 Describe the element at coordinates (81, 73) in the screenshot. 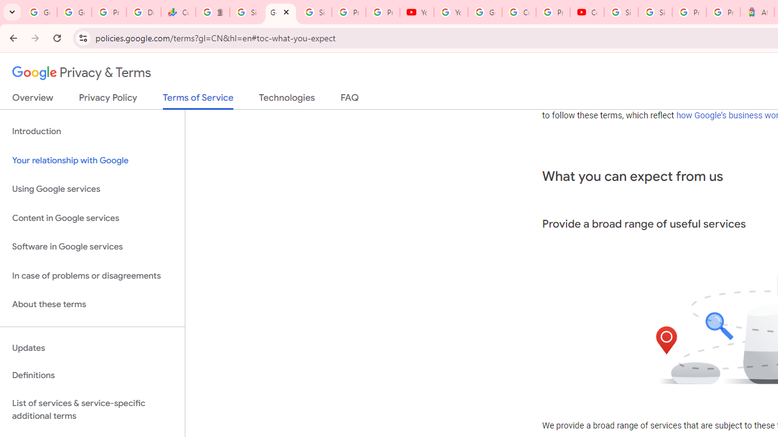

I see `Privacy & Terms` at that location.